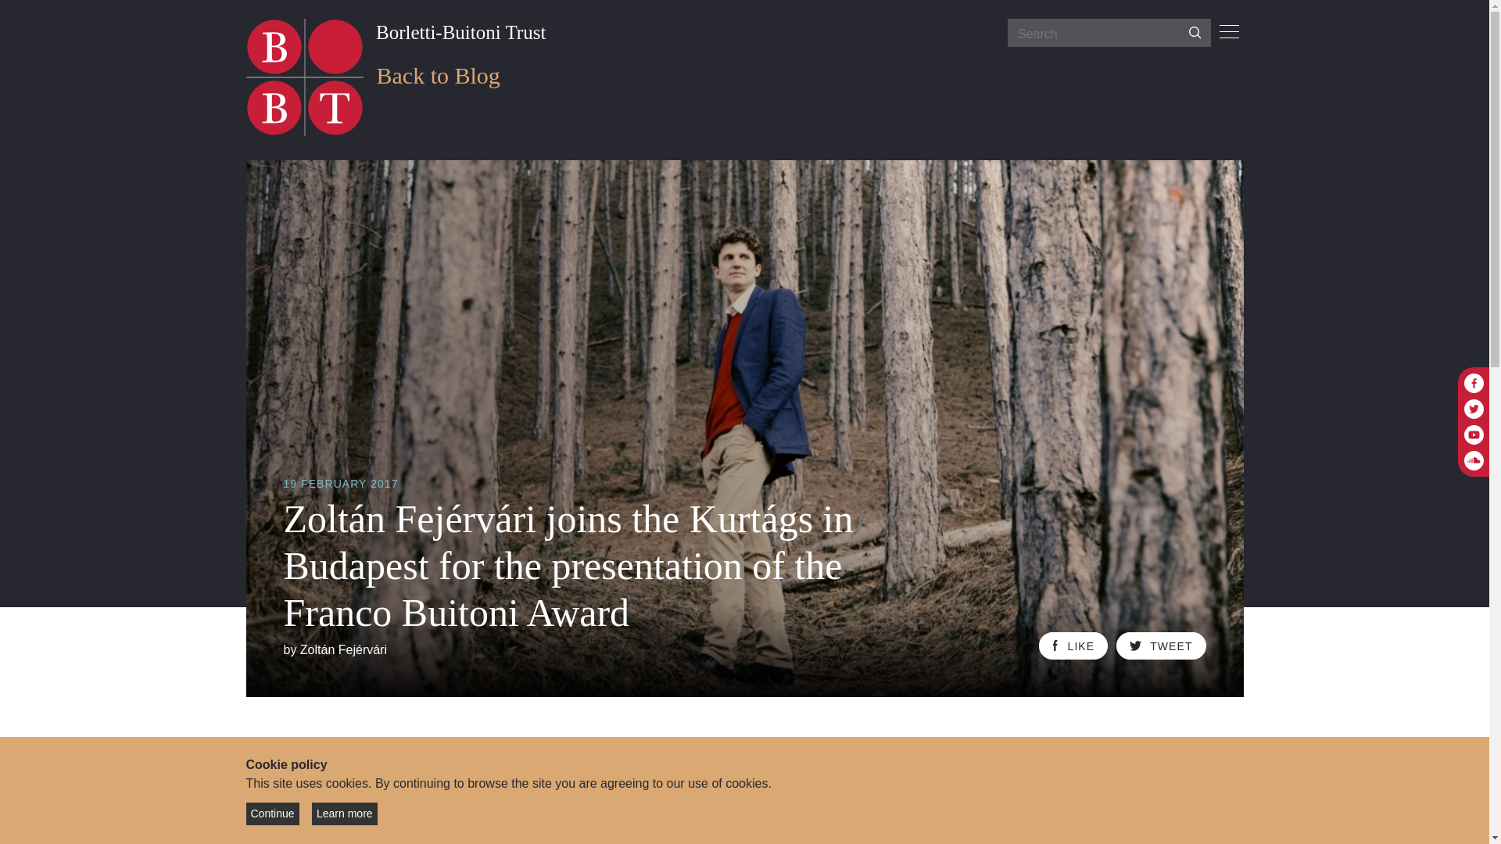  Describe the element at coordinates (1162, 646) in the screenshot. I see `TWEET` at that location.